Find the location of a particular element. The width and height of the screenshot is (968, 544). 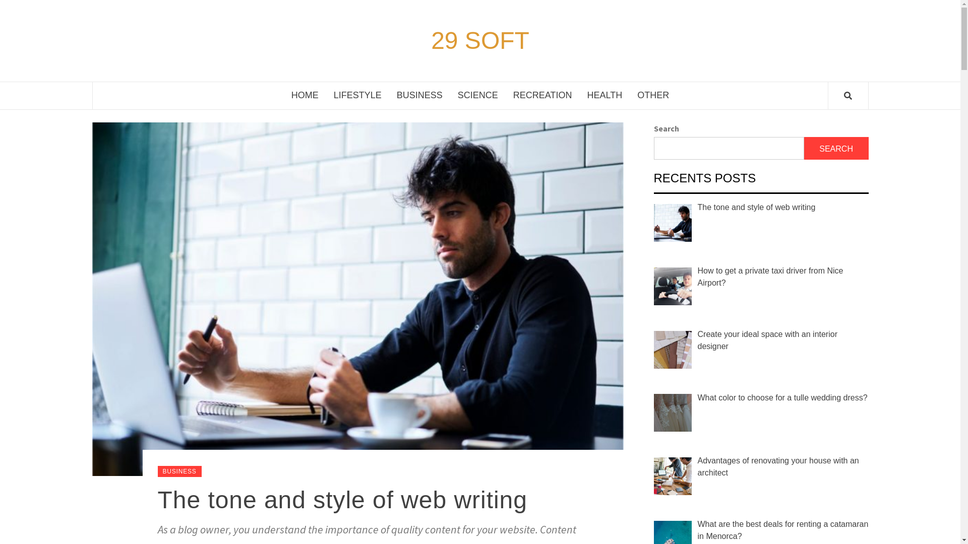

SEARCH is located at coordinates (836, 148).